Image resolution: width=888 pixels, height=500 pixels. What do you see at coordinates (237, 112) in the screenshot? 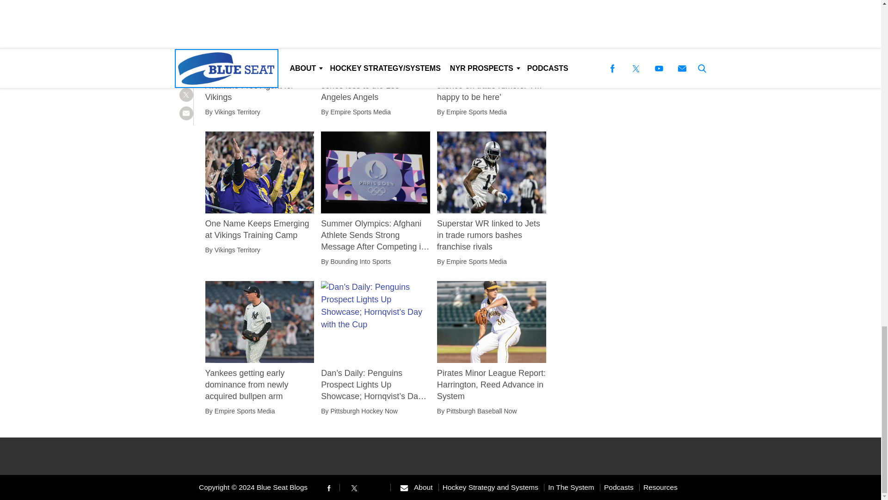
I see `Vikings Territory` at bounding box center [237, 112].